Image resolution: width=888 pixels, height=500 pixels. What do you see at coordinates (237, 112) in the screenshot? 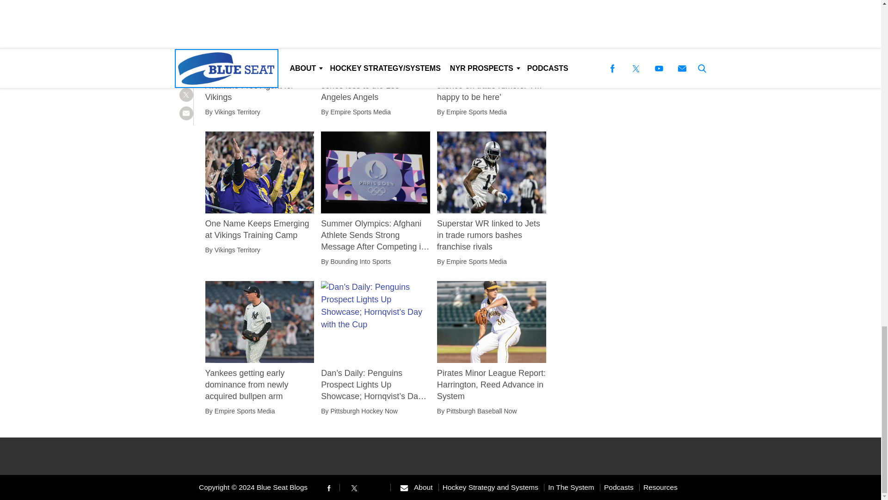
I see `Vikings Territory` at bounding box center [237, 112].